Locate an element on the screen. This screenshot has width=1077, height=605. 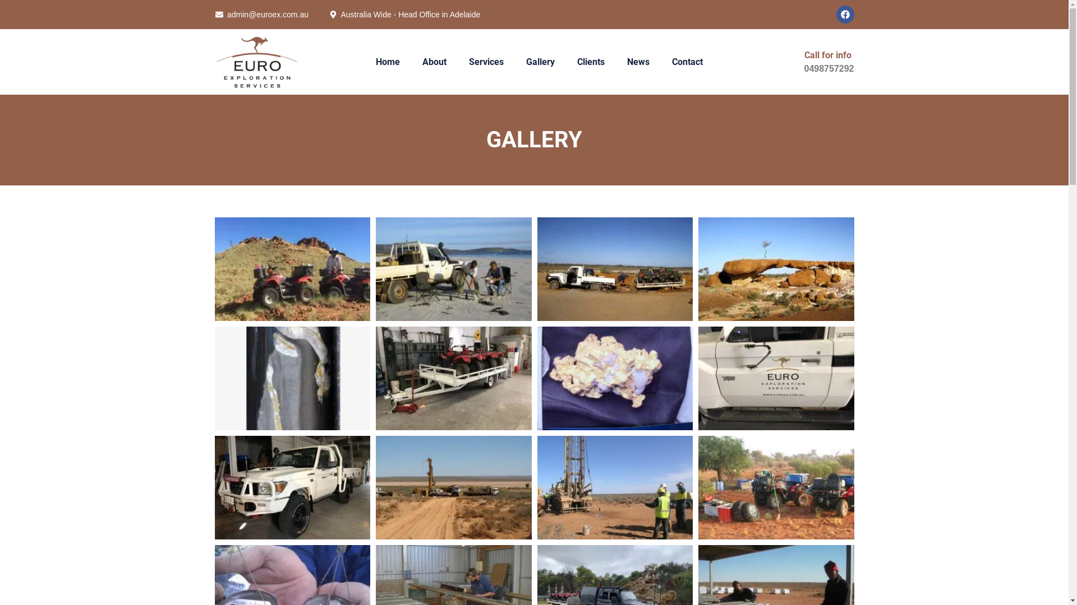
admin@euroex.com.au is located at coordinates (261, 15).